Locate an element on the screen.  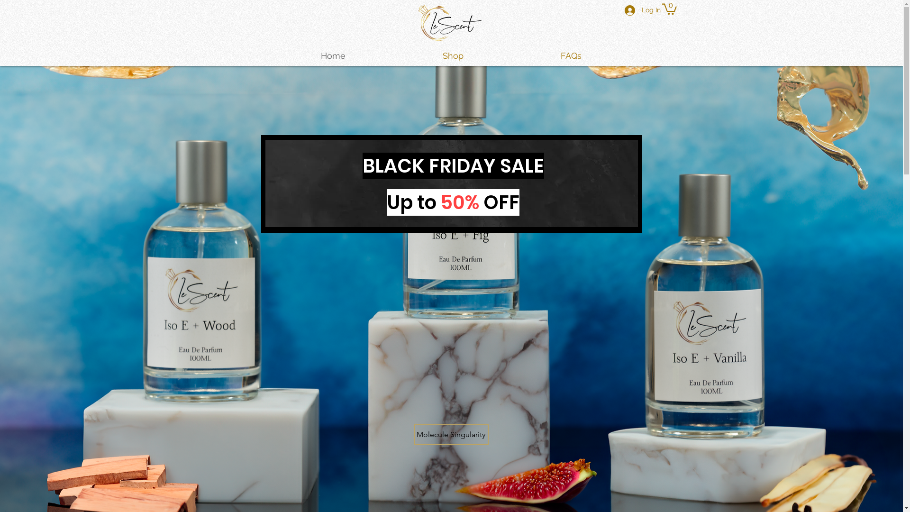
Log In is located at coordinates (637, 10).